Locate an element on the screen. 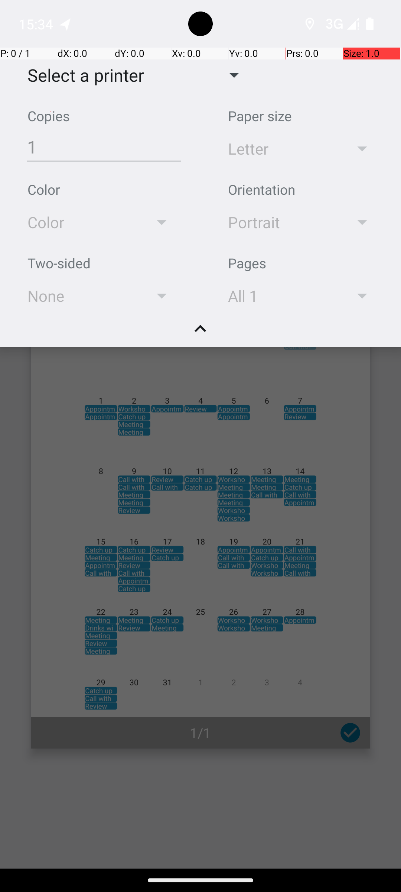  Paper size is located at coordinates (260, 116).